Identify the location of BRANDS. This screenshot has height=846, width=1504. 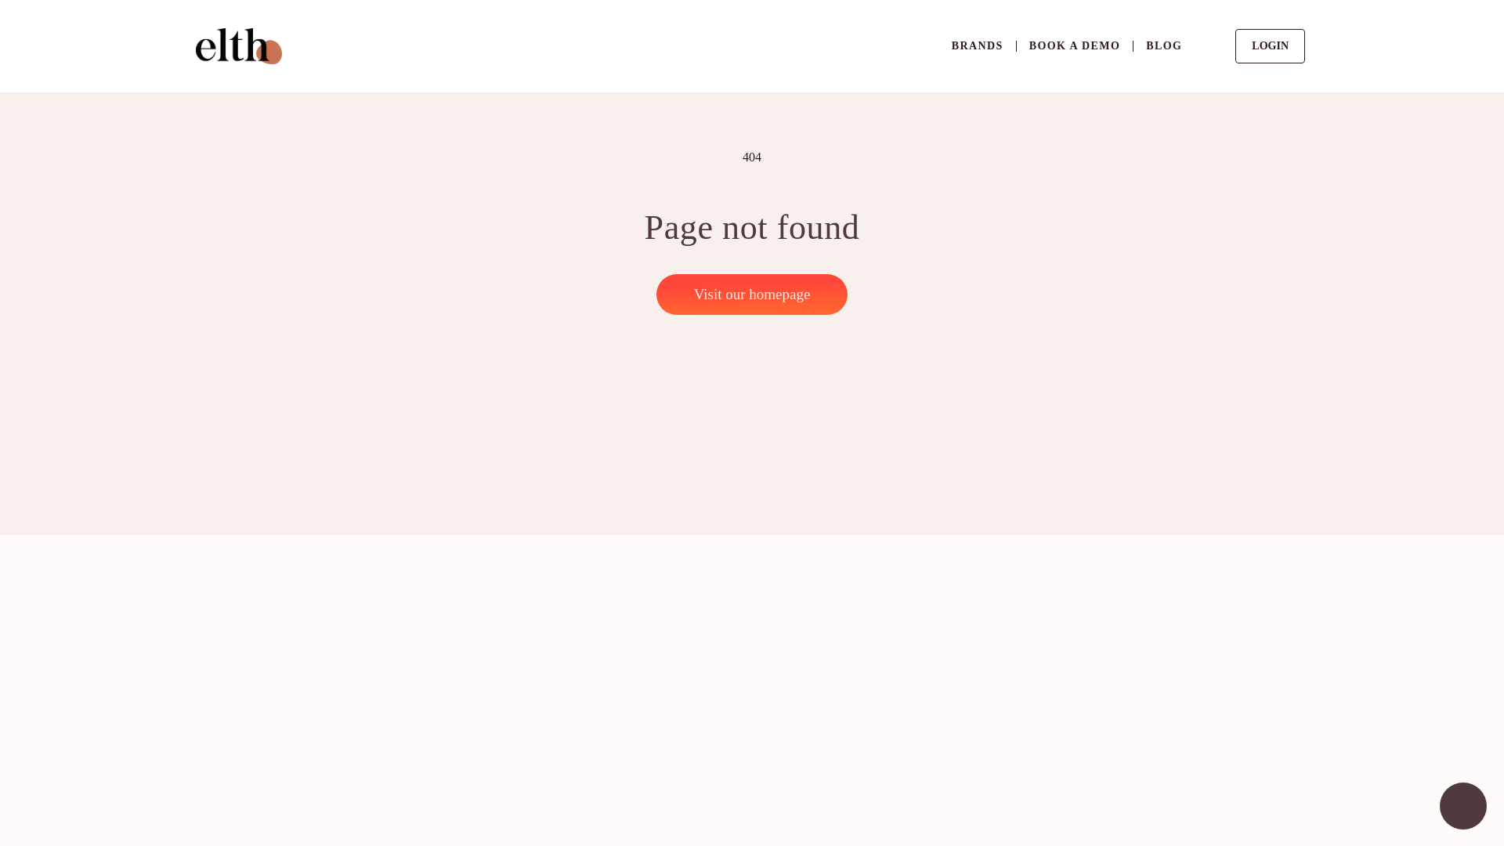
(978, 45).